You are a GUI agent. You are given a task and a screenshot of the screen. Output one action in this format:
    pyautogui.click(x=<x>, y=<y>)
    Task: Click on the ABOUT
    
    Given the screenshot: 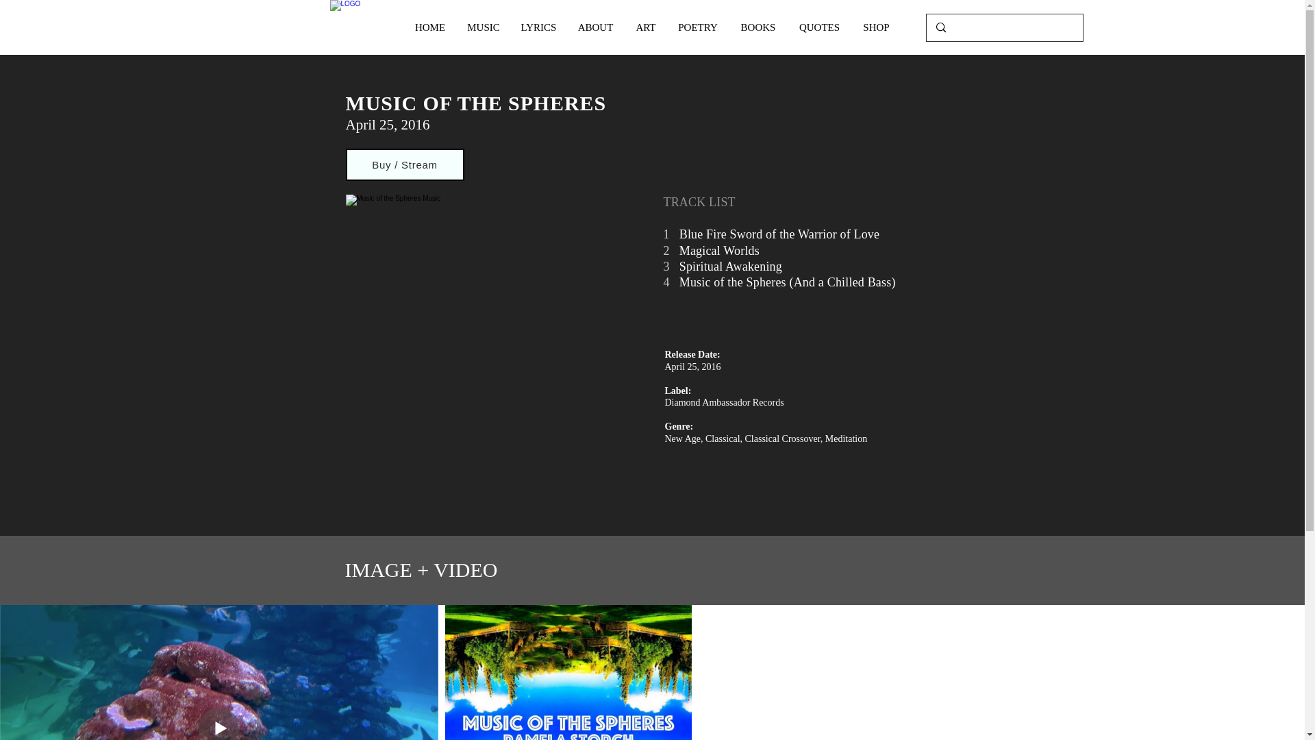 What is the action you would take?
    pyautogui.click(x=594, y=27)
    